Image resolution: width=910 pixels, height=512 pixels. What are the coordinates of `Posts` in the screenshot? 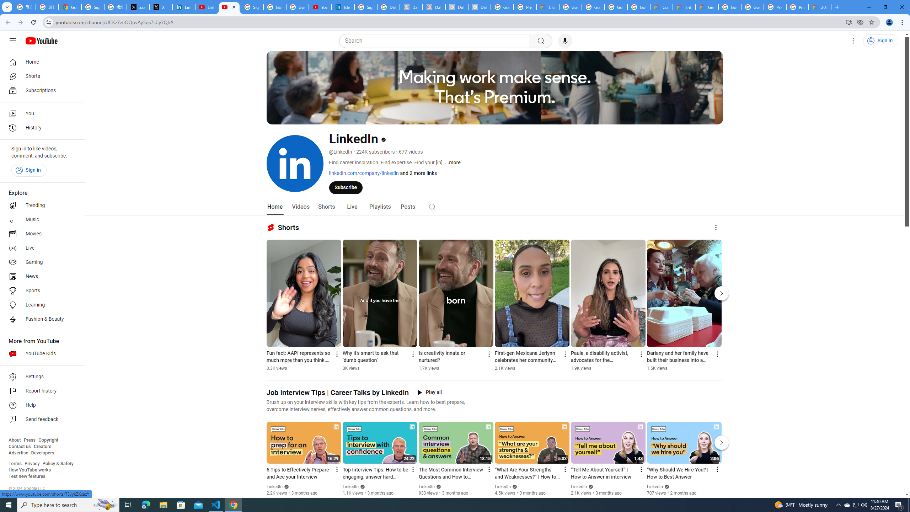 It's located at (408, 207).